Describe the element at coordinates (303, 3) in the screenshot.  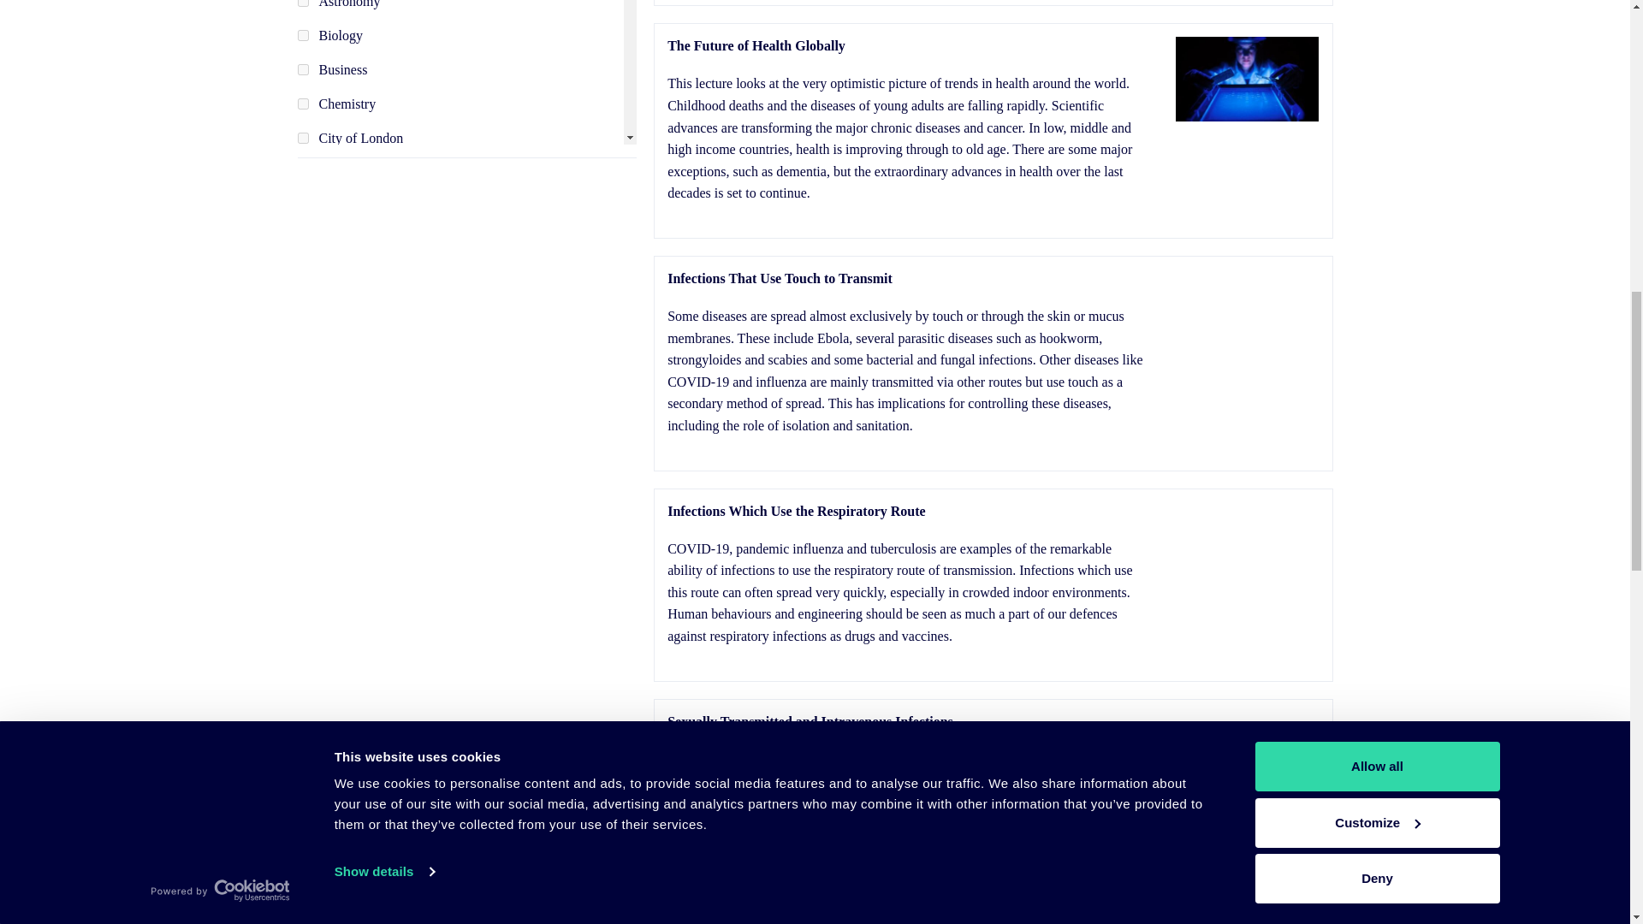
I see `on` at that location.